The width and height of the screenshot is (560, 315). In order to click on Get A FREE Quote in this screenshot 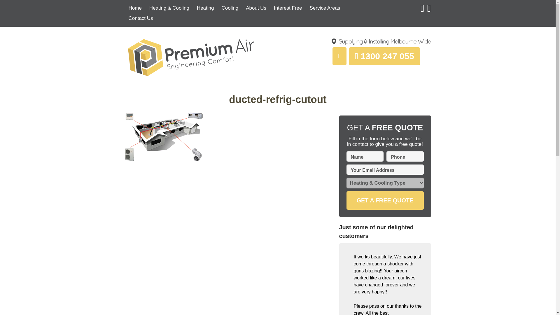, I will do `click(385, 200)`.